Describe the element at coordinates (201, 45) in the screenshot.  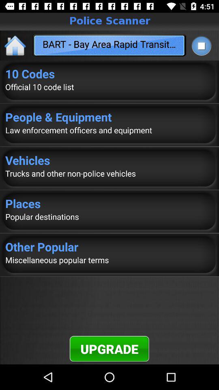
I see `choose the item to the right of bart bay area app` at that location.